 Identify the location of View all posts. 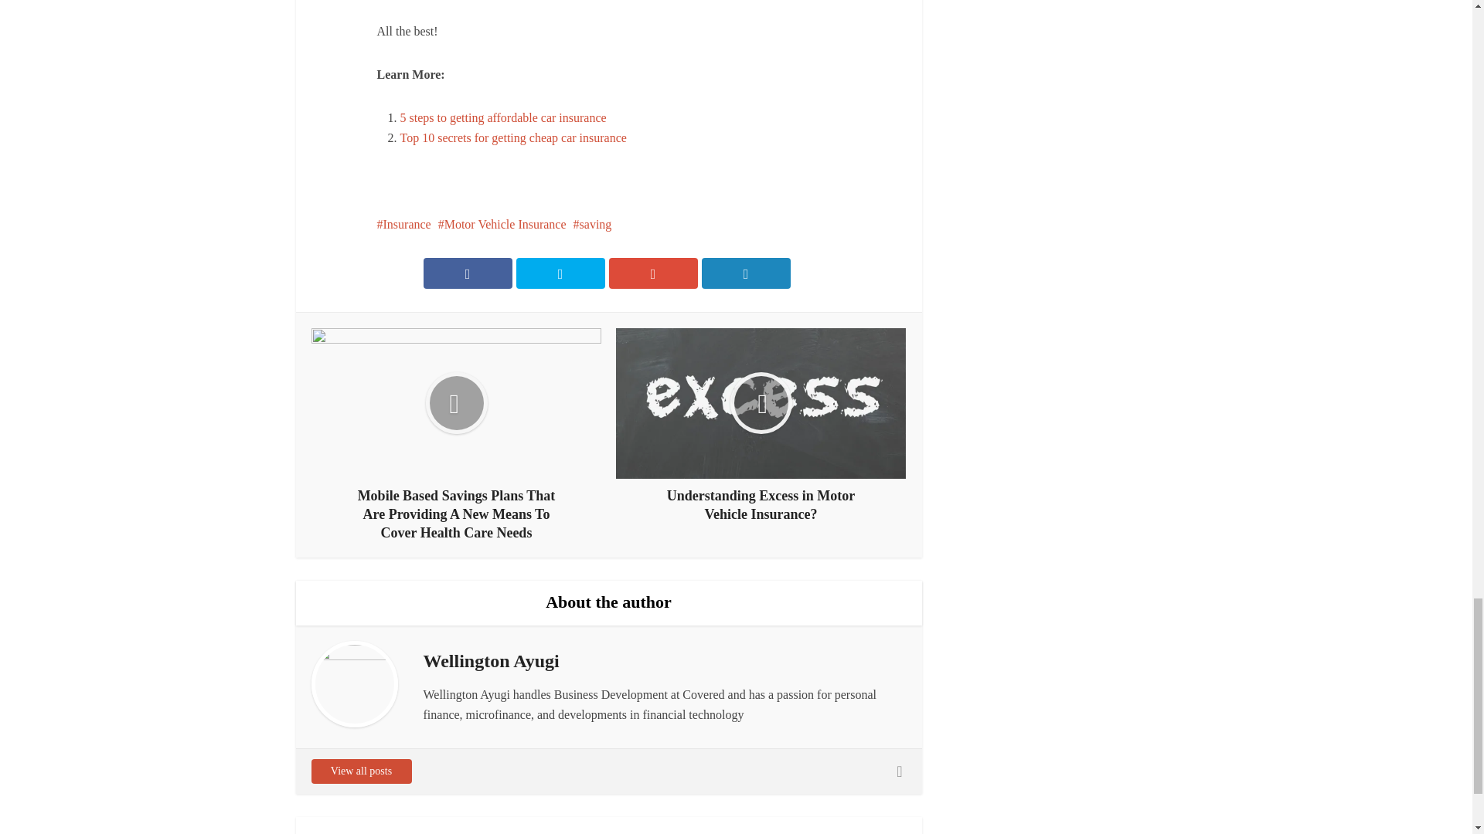
(360, 771).